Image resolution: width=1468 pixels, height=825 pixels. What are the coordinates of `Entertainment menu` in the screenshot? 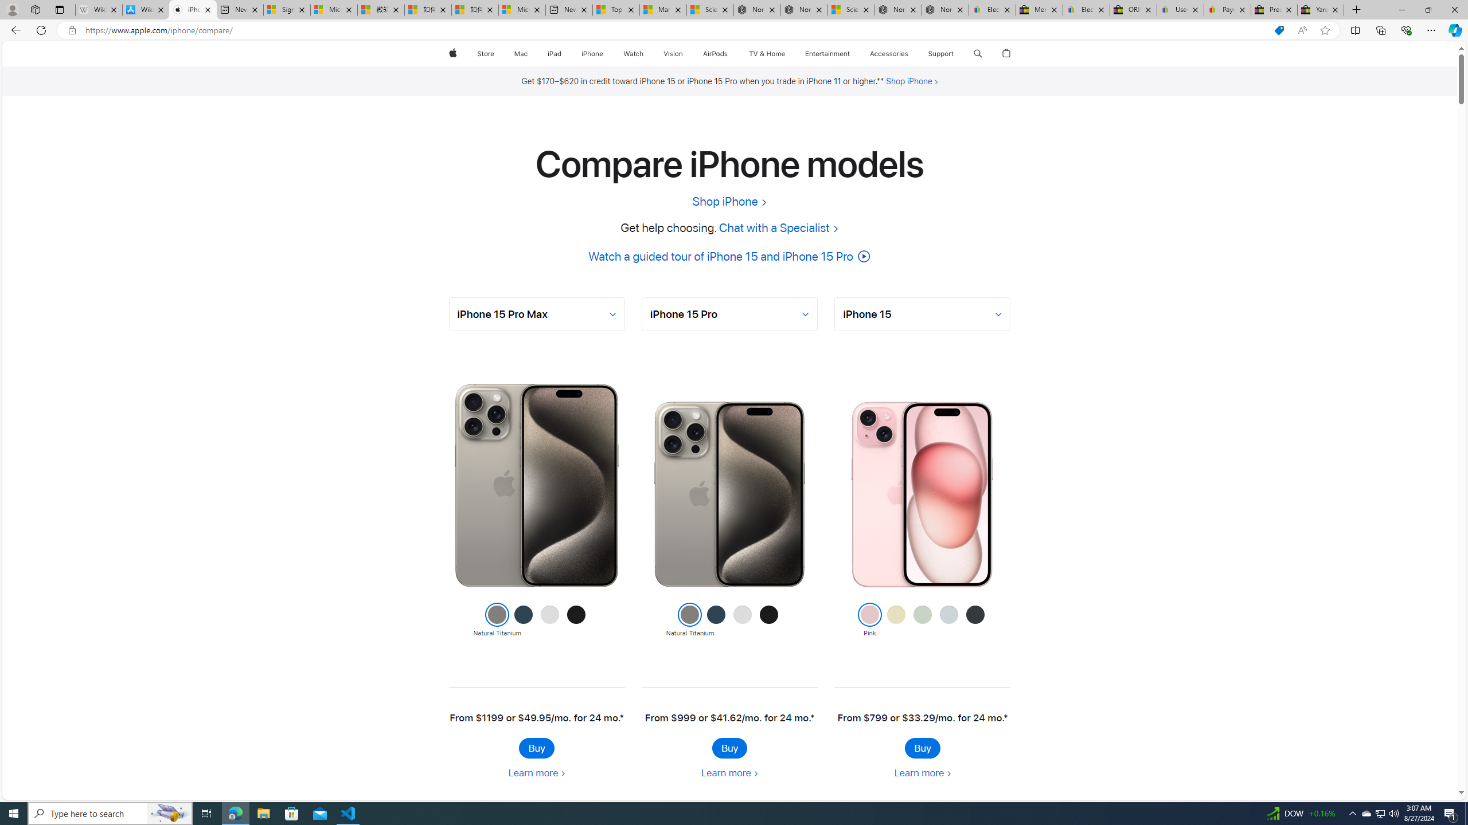 It's located at (852, 54).